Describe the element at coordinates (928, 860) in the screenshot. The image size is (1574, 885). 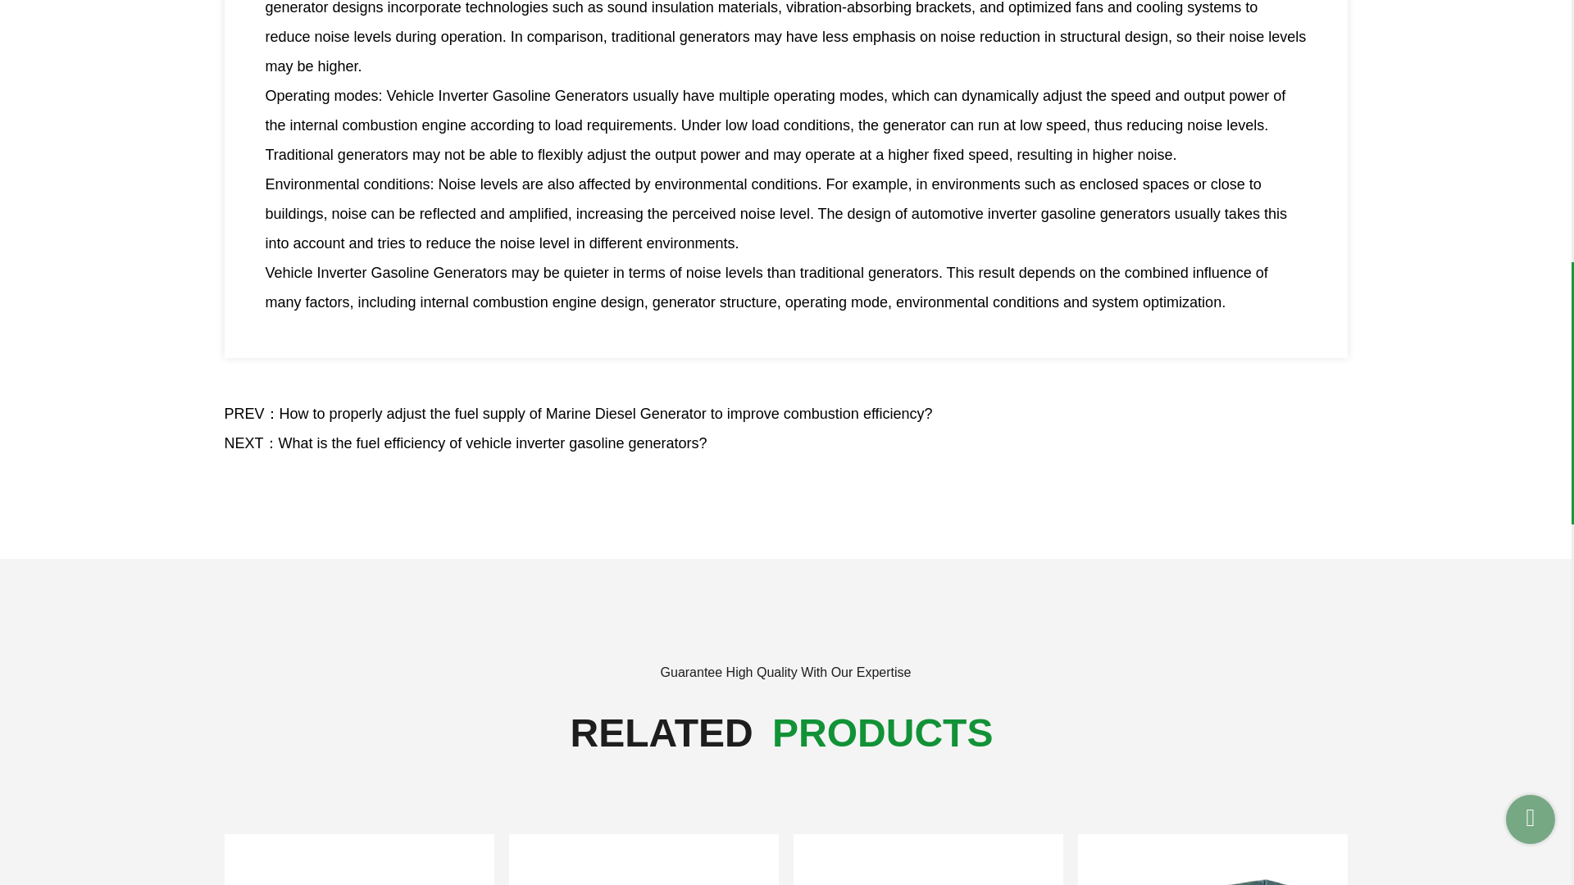
I see `HSD8000iS Vehicle Small Inverter Gasoline Generators for rv` at that location.